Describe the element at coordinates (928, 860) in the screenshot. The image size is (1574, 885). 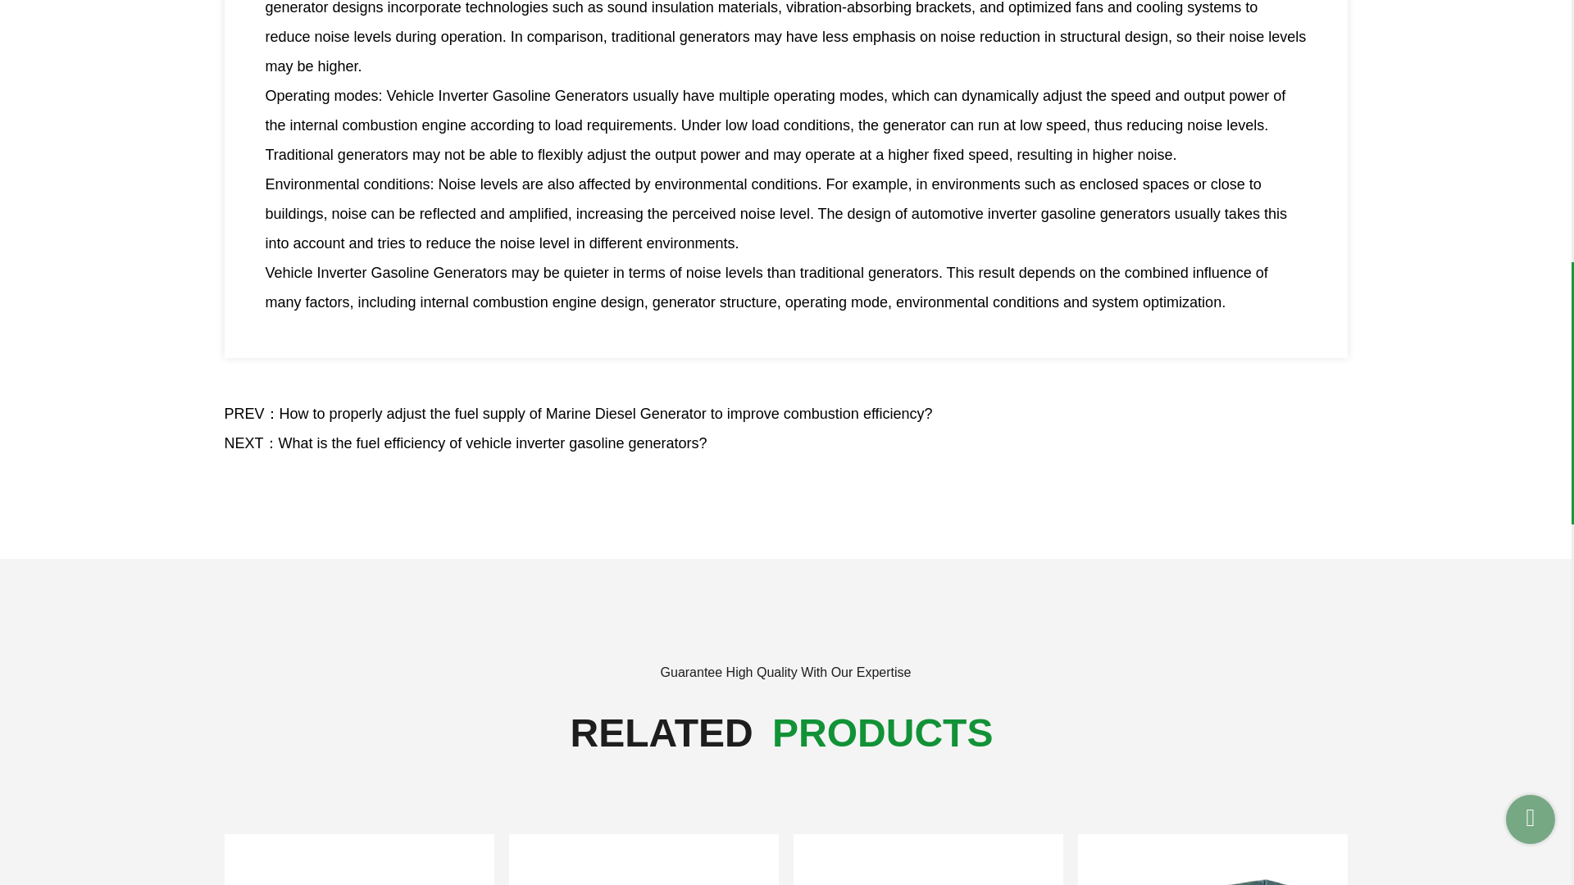
I see `HSD8000iS Vehicle Small Inverter Gasoline Generators for rv` at that location.